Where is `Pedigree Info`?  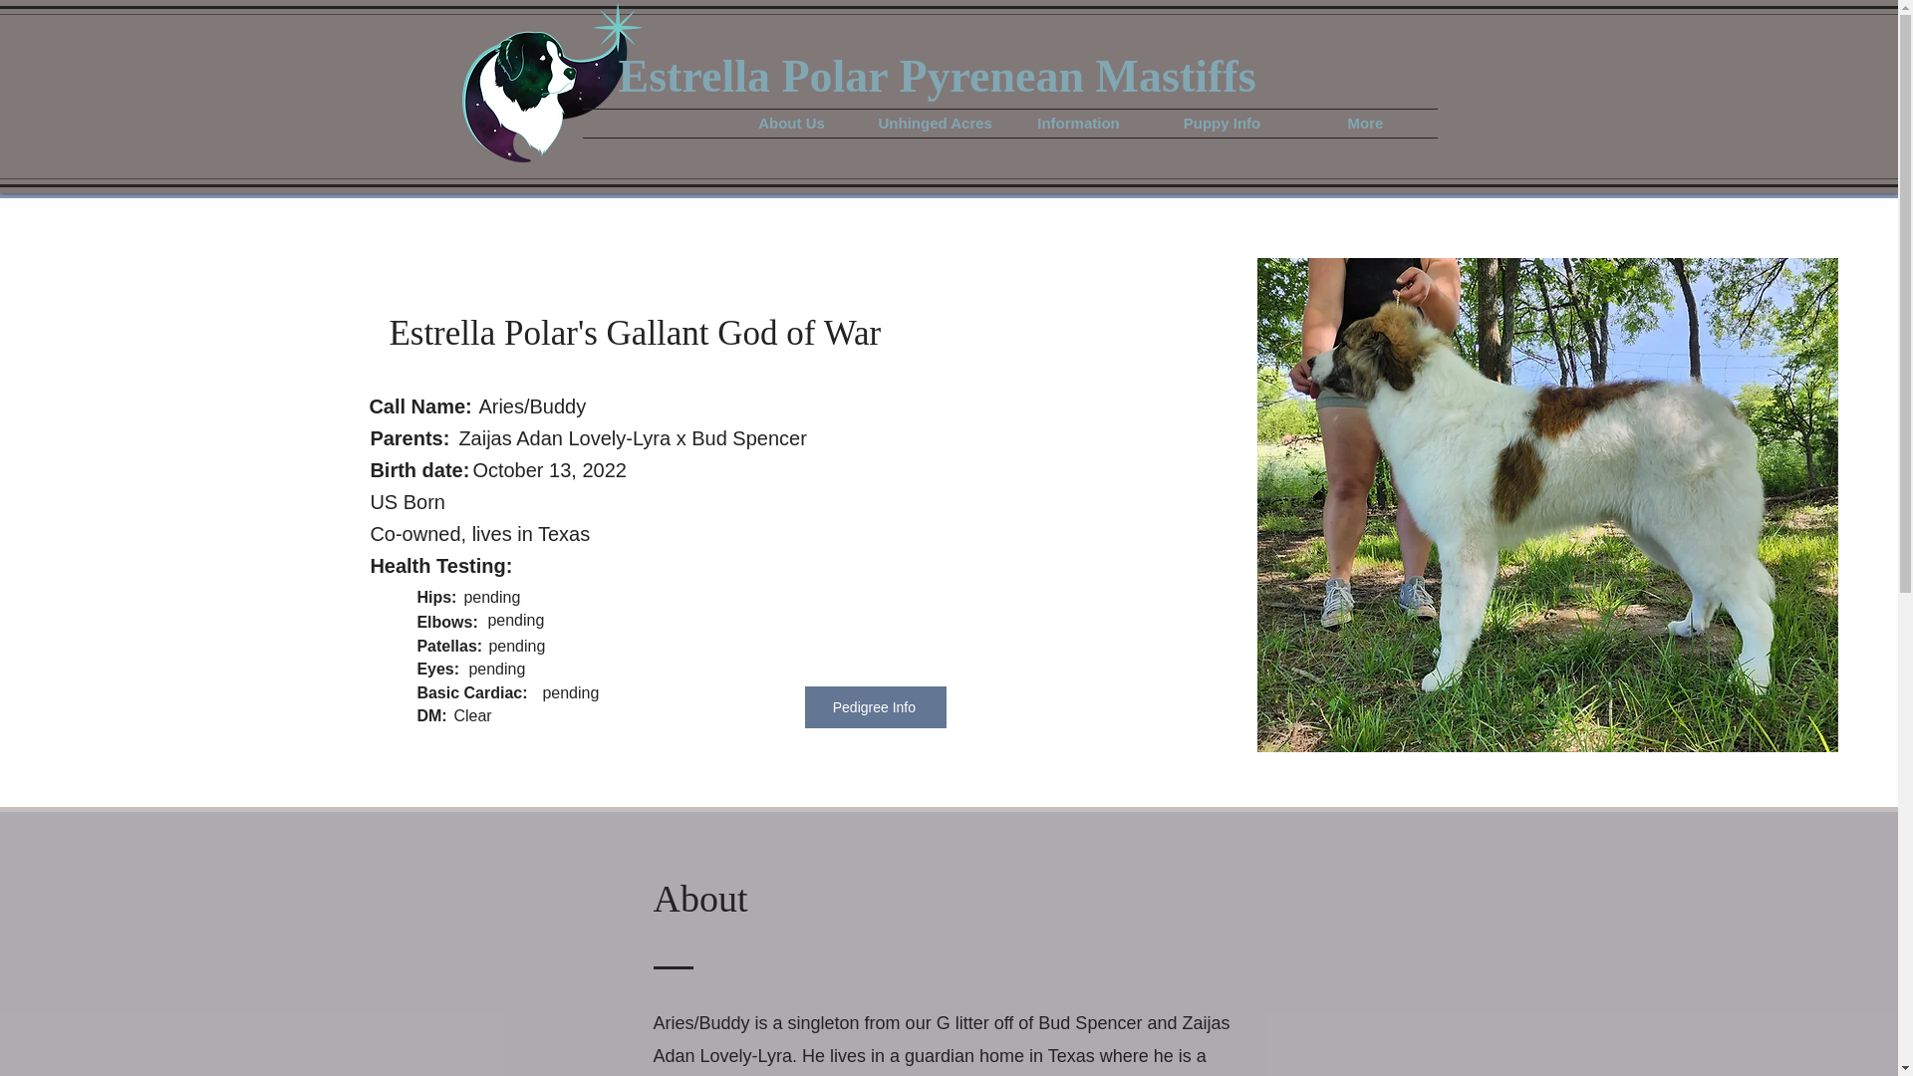 Pedigree Info is located at coordinates (876, 707).